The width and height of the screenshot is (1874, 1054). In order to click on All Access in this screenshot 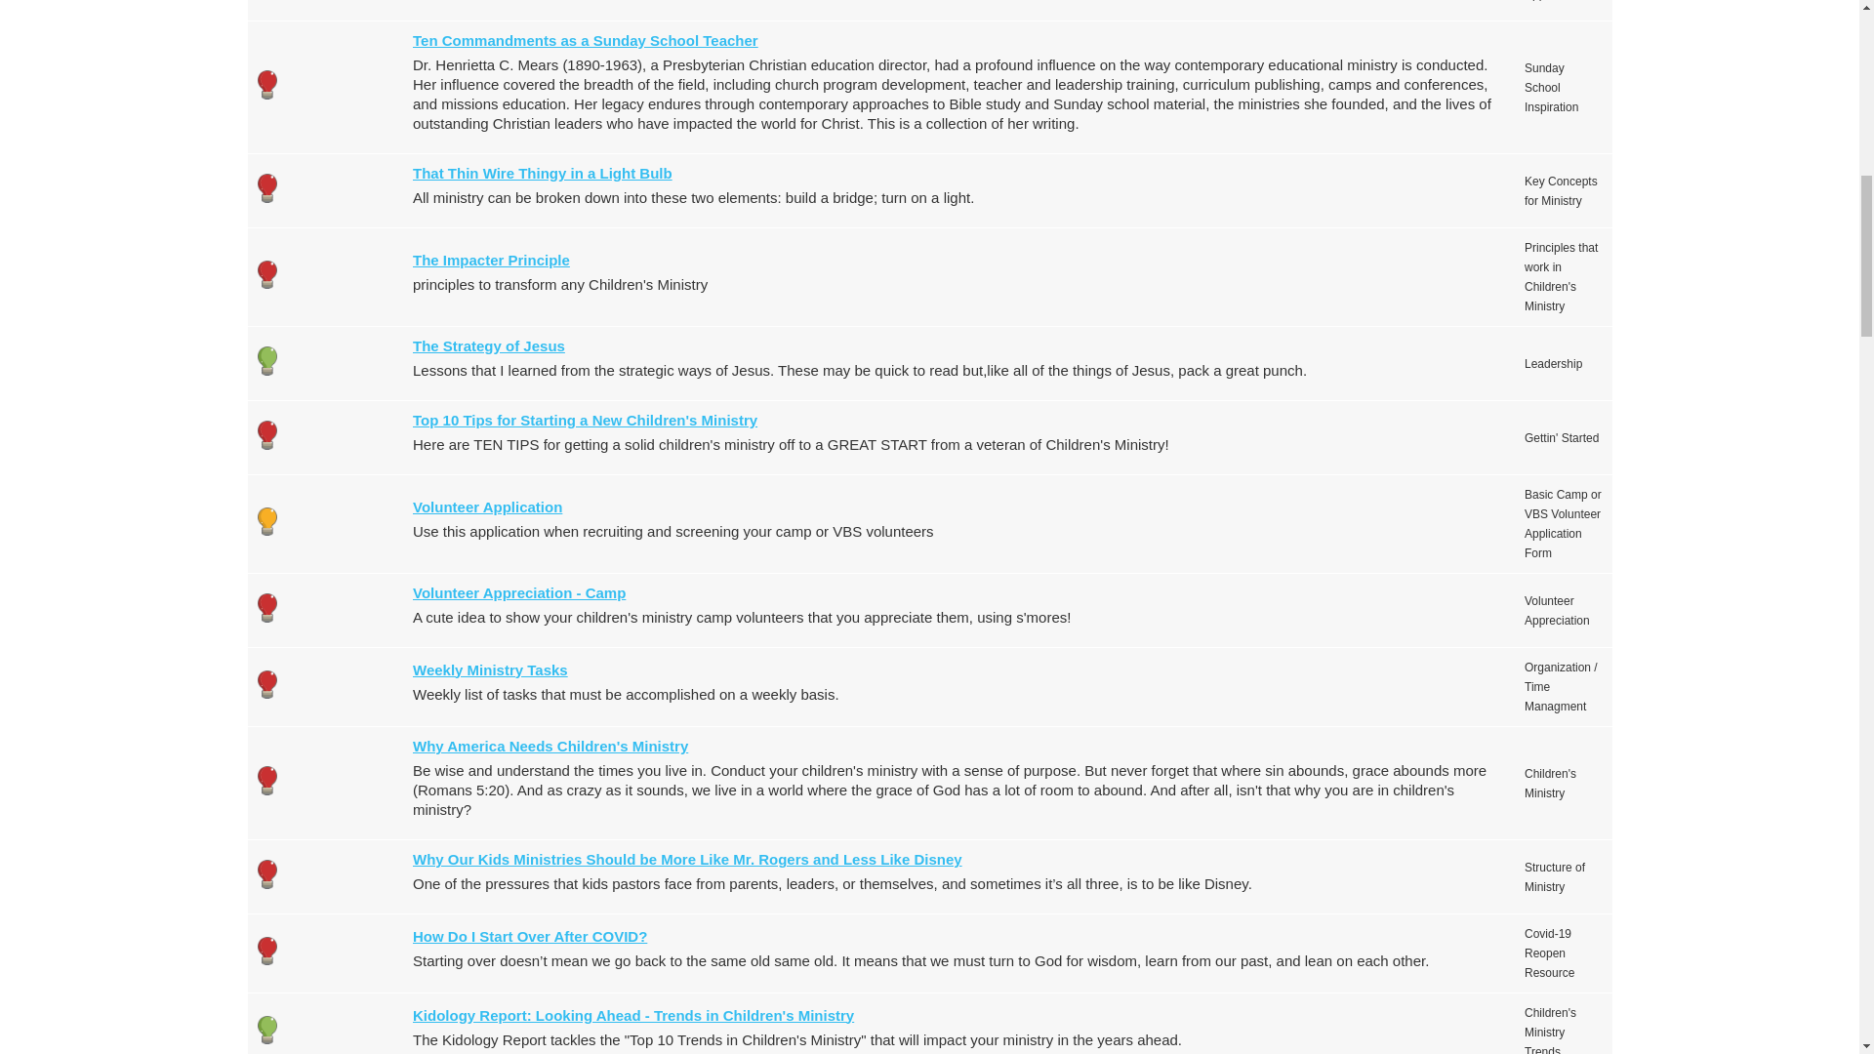, I will do `click(267, 187)`.